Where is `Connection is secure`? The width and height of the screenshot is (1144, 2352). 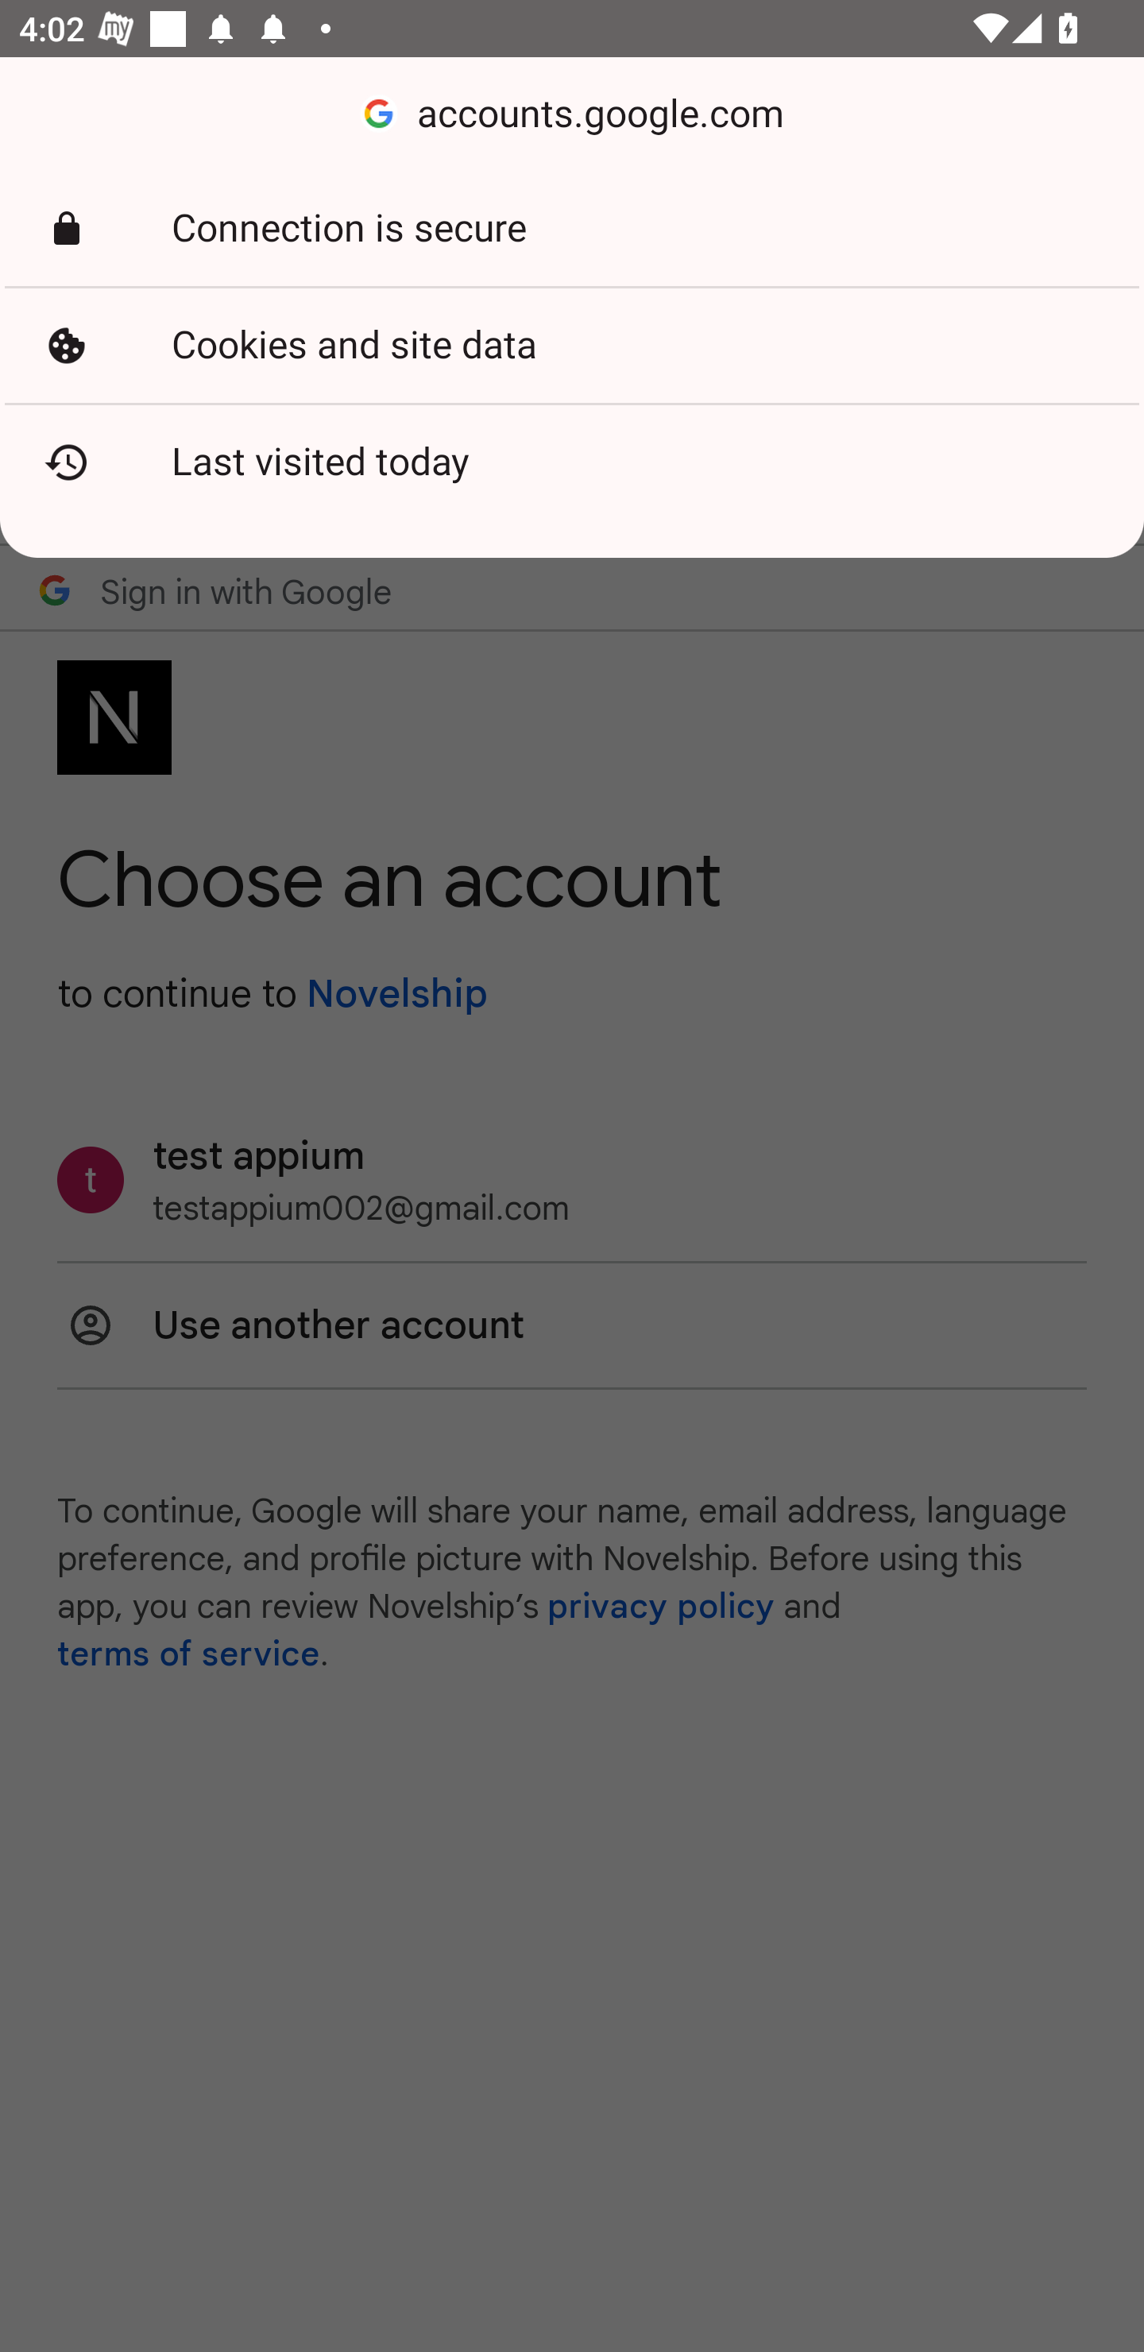 Connection is secure is located at coordinates (572, 229).